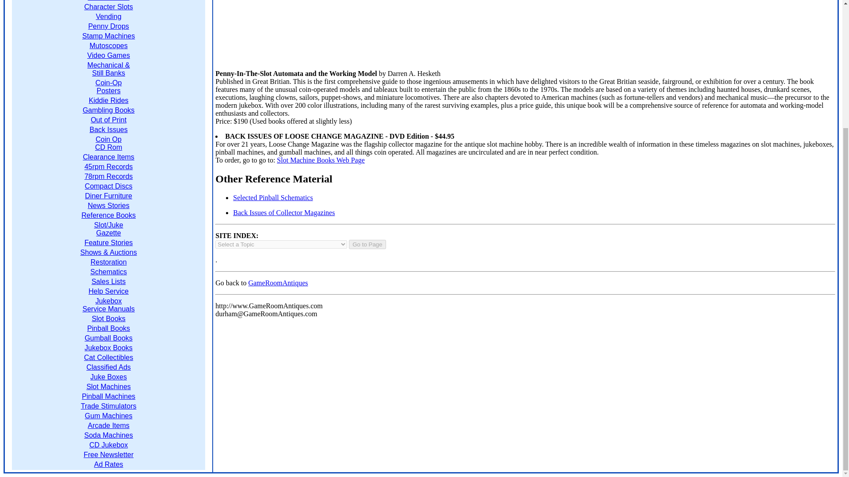  Describe the element at coordinates (108, 26) in the screenshot. I see `Penny Drops` at that location.